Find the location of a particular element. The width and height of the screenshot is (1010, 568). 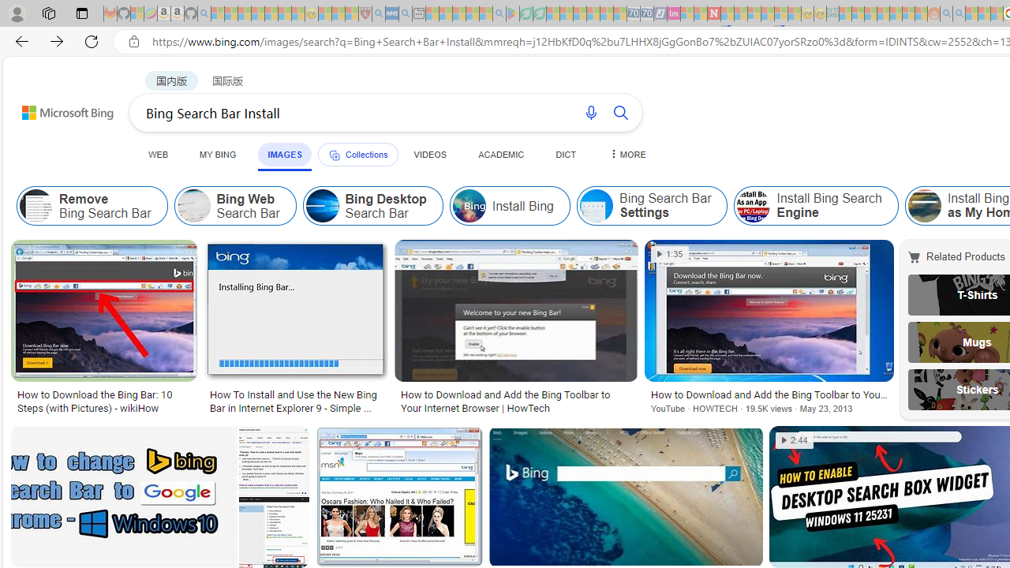

Dropdown Menu is located at coordinates (626, 154).